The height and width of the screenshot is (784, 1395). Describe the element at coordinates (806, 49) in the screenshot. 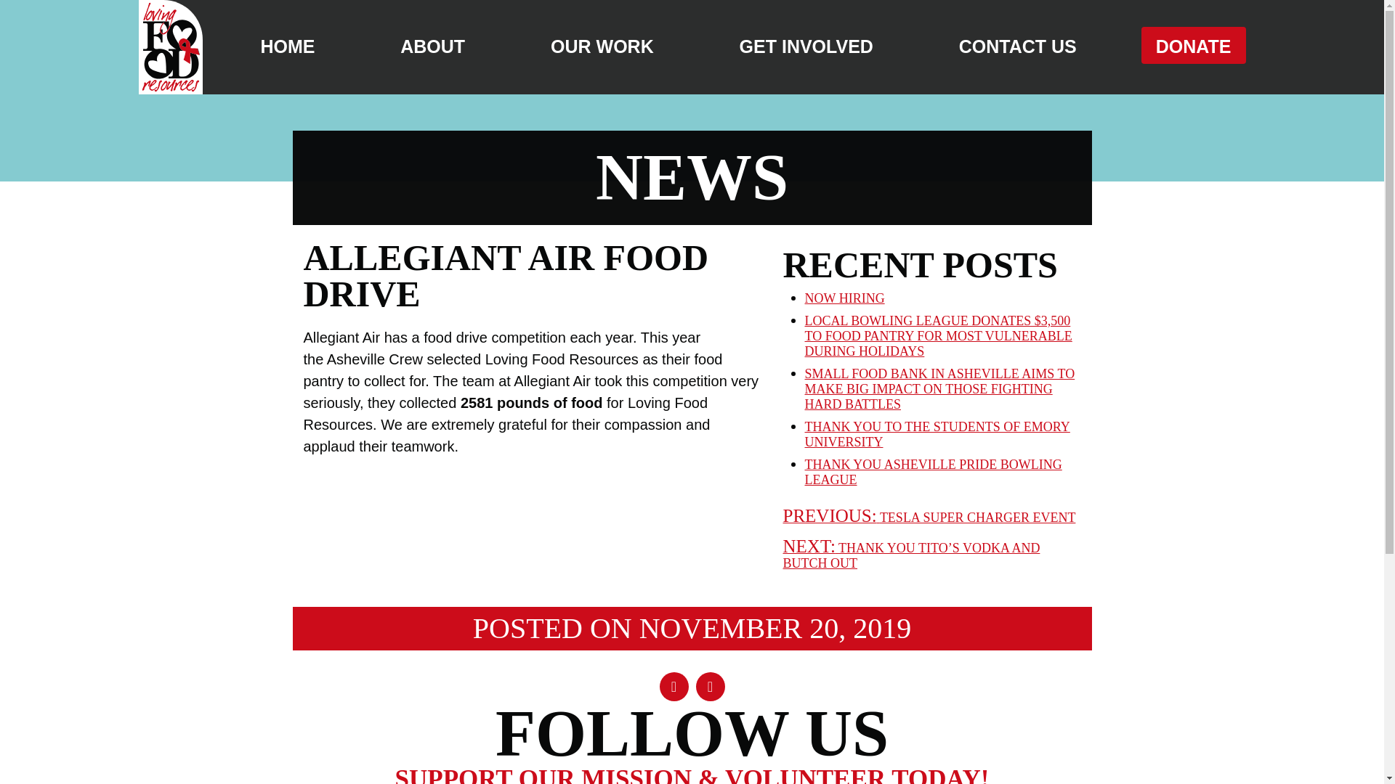

I see `GET INVOLVED` at that location.